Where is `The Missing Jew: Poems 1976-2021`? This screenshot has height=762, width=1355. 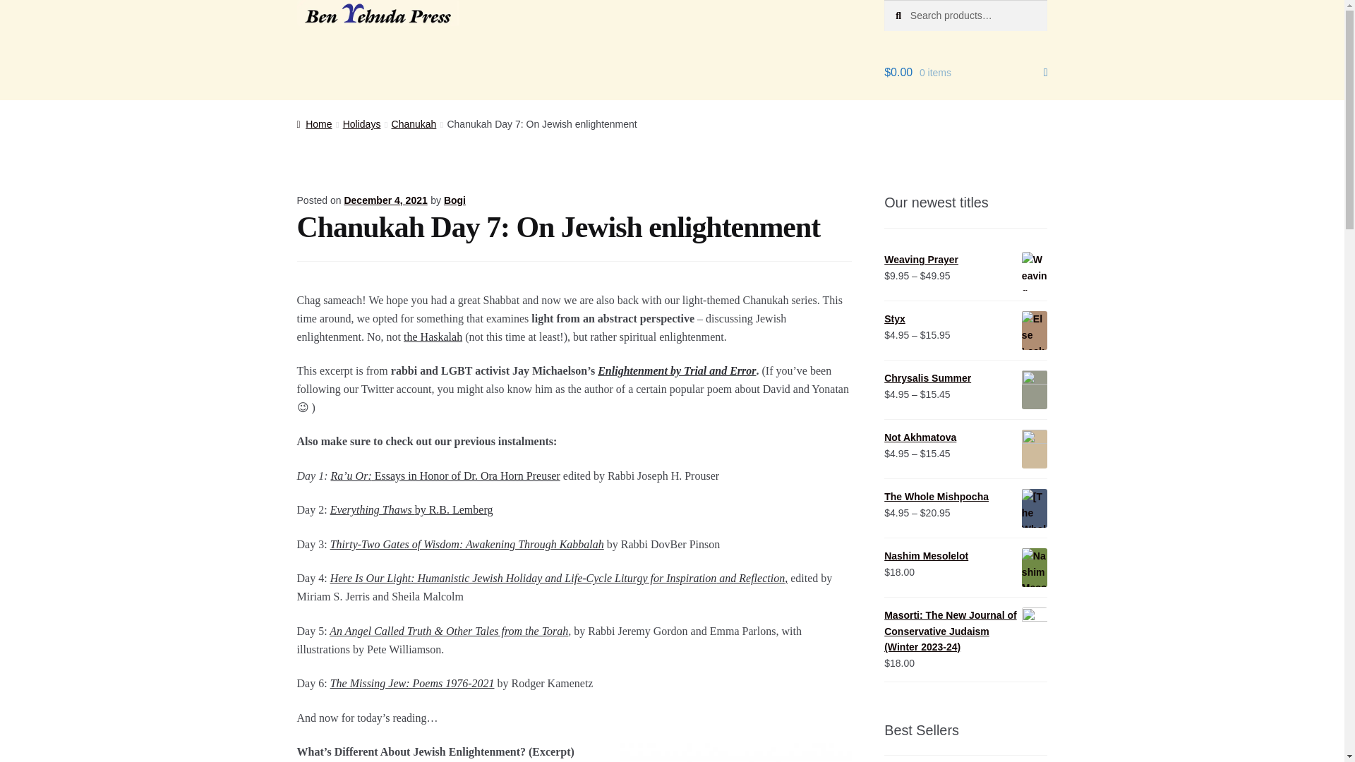 The Missing Jew: Poems 1976-2021 is located at coordinates (412, 683).